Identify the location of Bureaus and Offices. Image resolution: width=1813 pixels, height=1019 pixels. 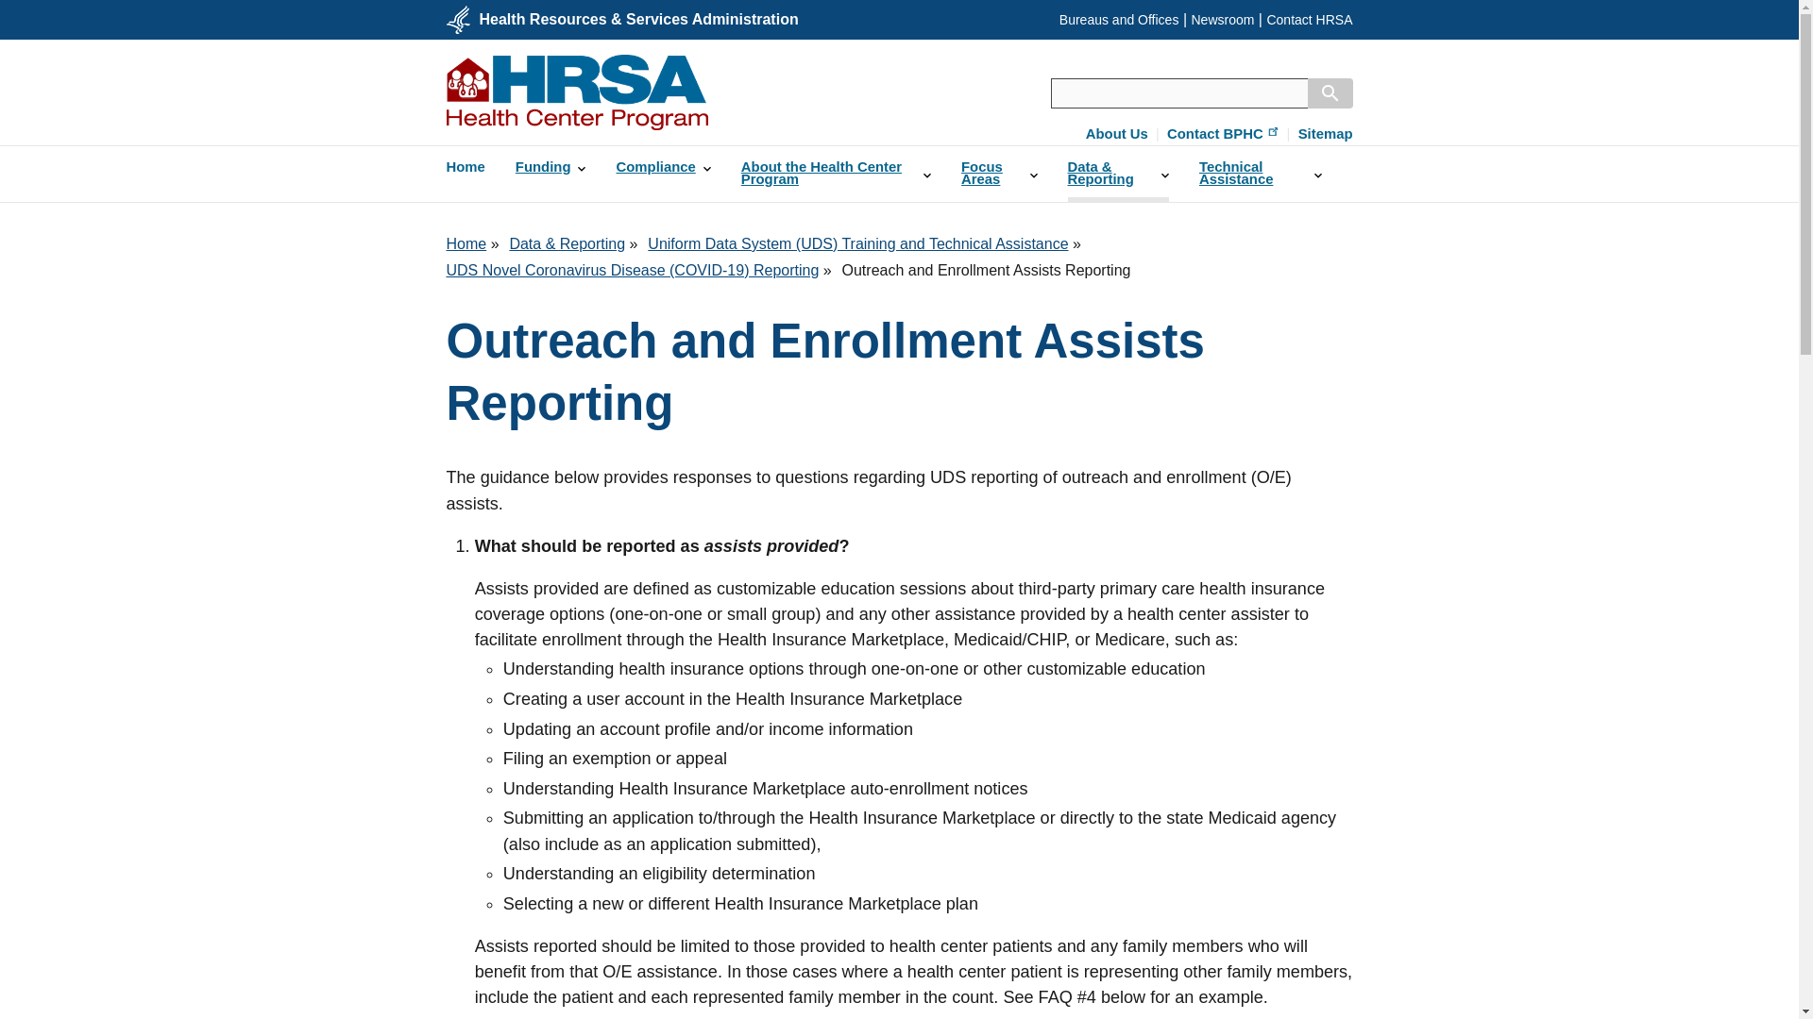
(1119, 19).